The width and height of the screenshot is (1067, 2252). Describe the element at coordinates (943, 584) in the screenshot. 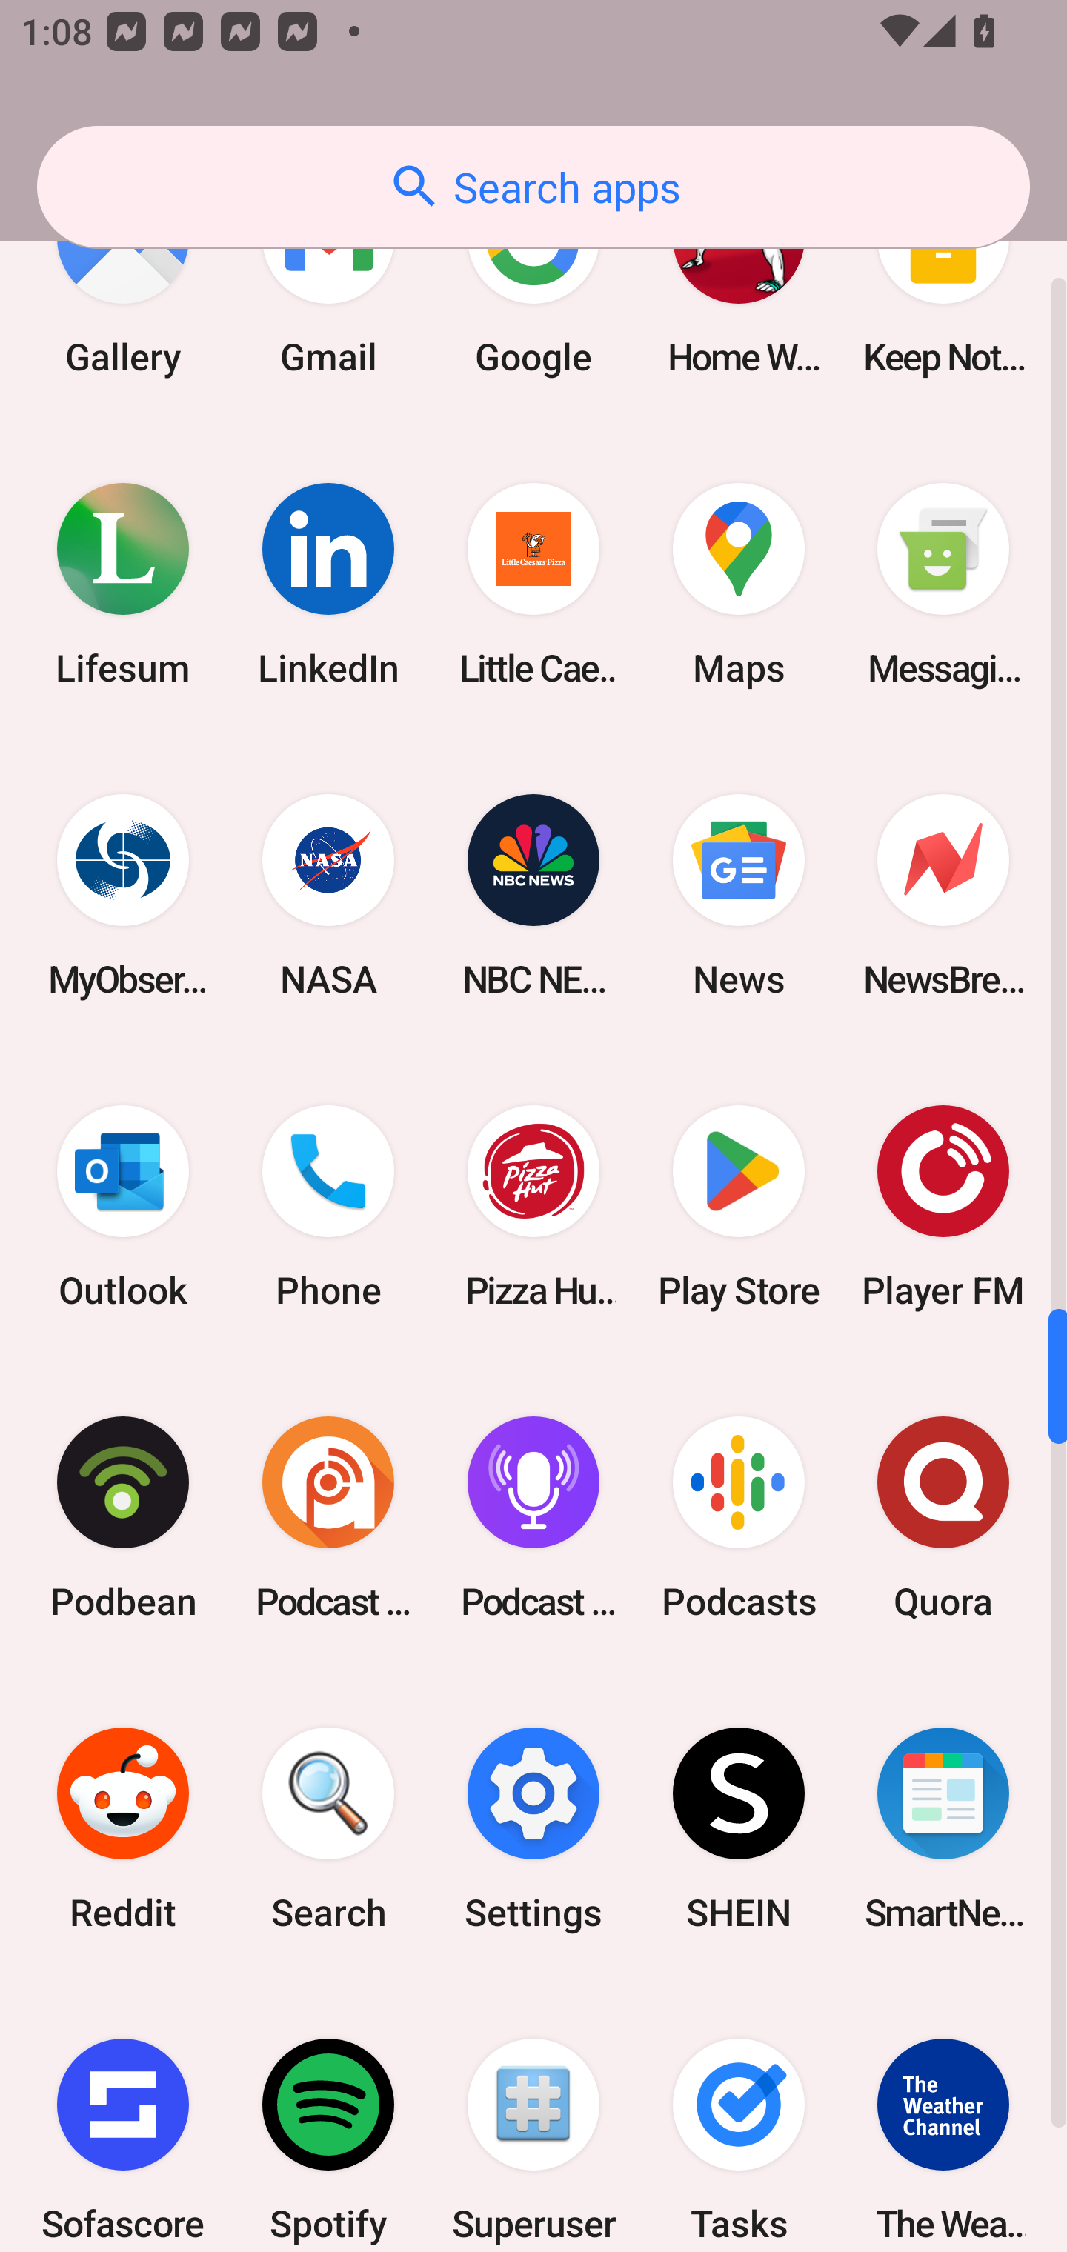

I see `Messaging` at that location.